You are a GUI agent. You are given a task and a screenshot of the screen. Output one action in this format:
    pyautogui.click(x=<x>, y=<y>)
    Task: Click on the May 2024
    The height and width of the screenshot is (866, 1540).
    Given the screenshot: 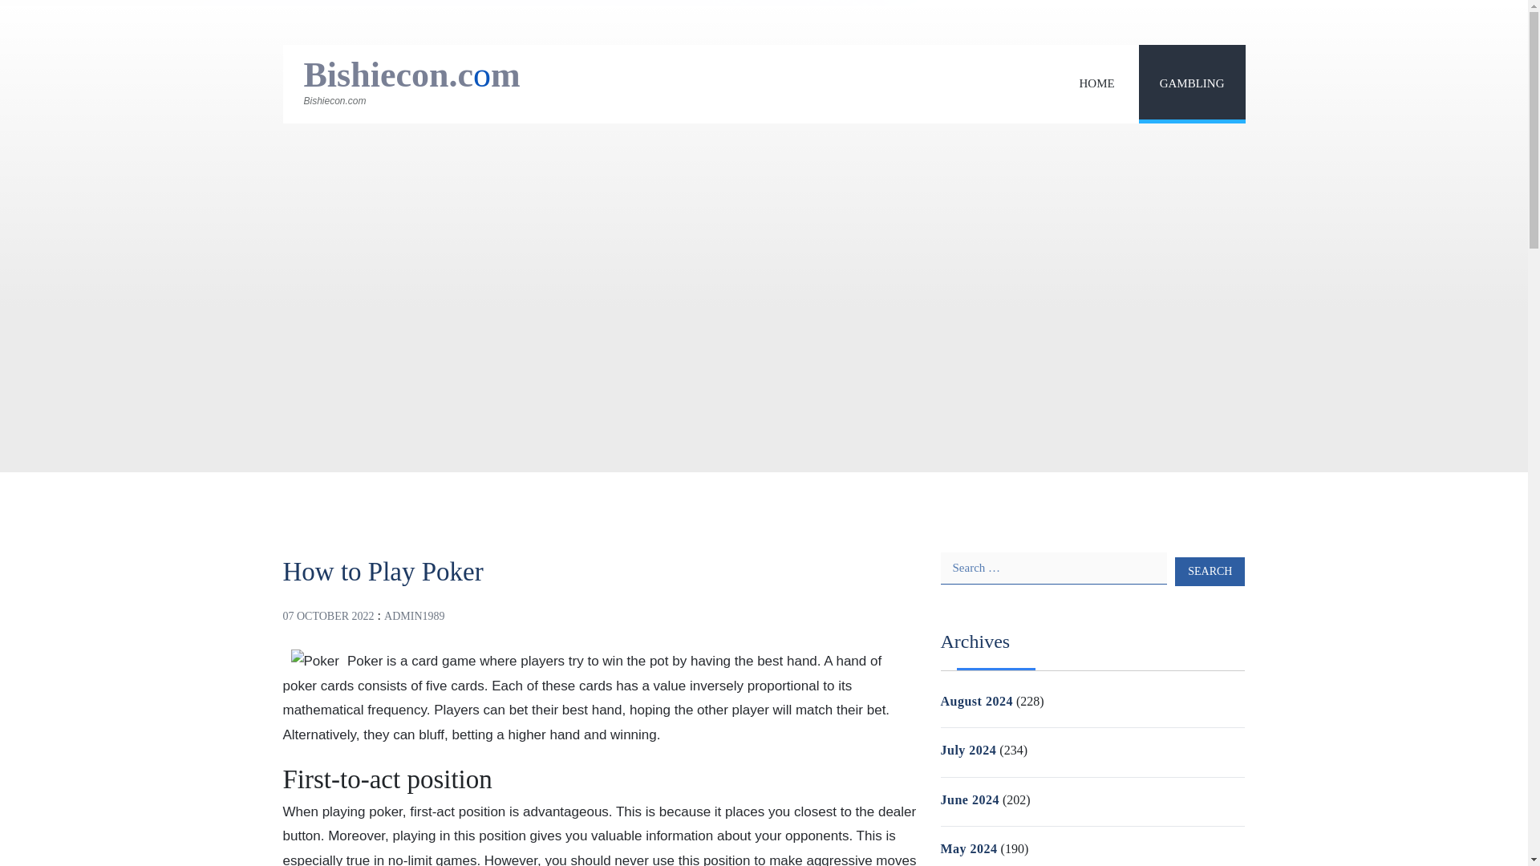 What is the action you would take?
    pyautogui.click(x=967, y=848)
    